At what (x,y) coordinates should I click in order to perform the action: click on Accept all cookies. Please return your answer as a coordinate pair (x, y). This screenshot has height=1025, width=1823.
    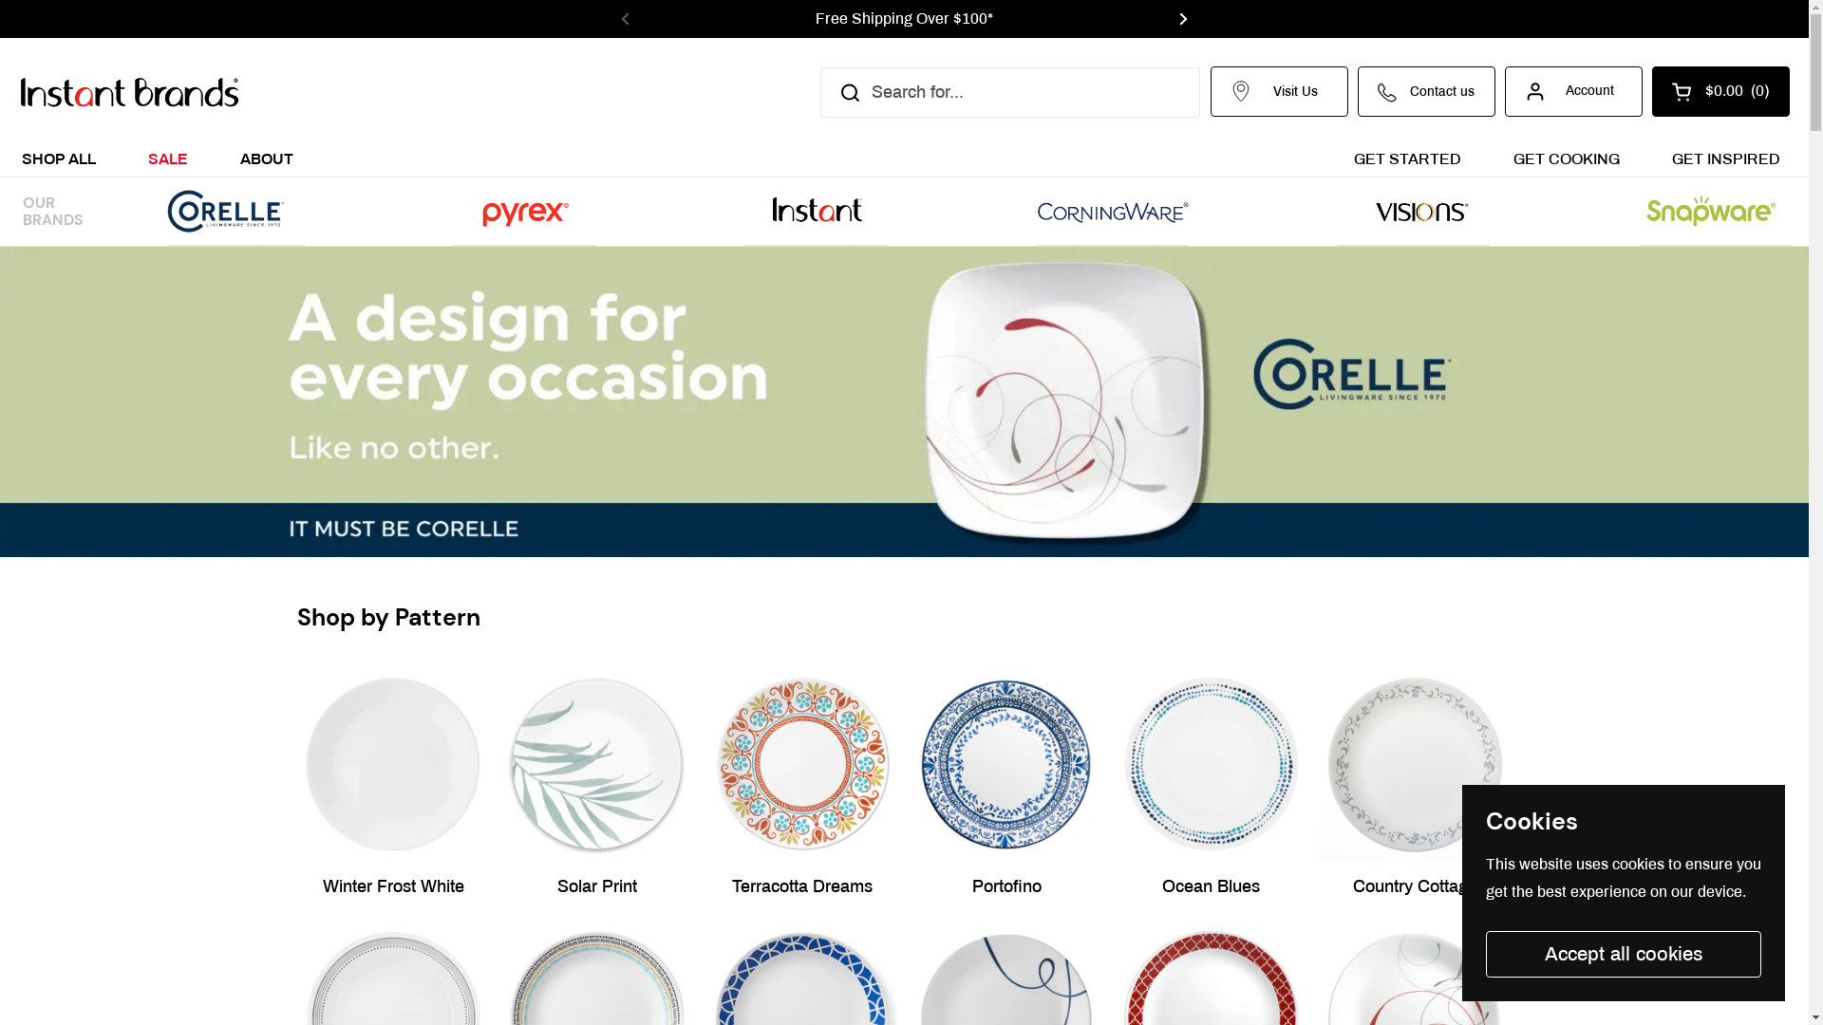
    Looking at the image, I should click on (1624, 955).